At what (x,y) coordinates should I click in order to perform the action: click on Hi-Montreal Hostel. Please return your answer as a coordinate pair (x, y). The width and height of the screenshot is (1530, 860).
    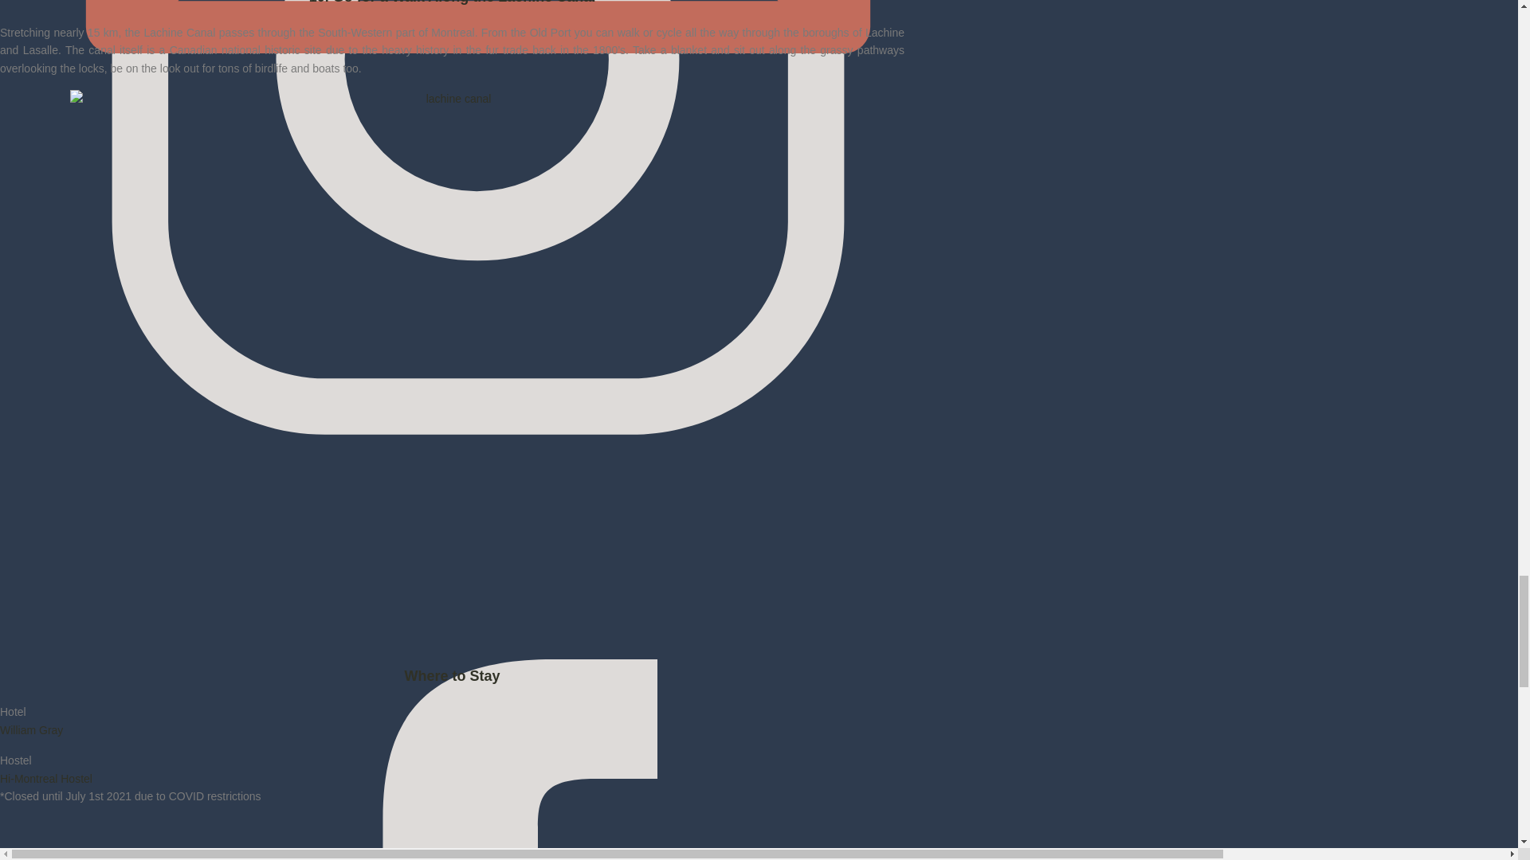
    Looking at the image, I should click on (46, 779).